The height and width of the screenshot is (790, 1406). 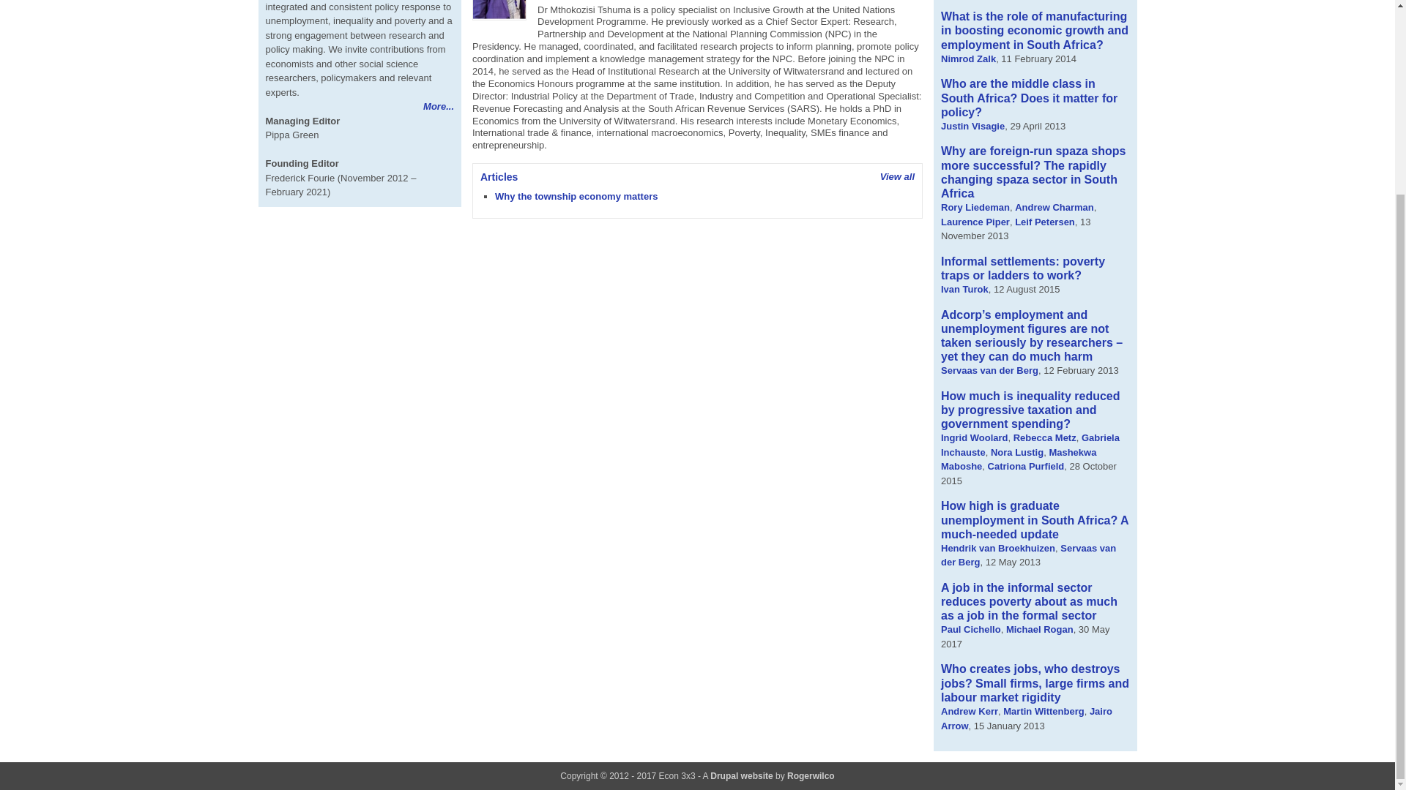 What do you see at coordinates (438, 107) in the screenshot?
I see `More...` at bounding box center [438, 107].